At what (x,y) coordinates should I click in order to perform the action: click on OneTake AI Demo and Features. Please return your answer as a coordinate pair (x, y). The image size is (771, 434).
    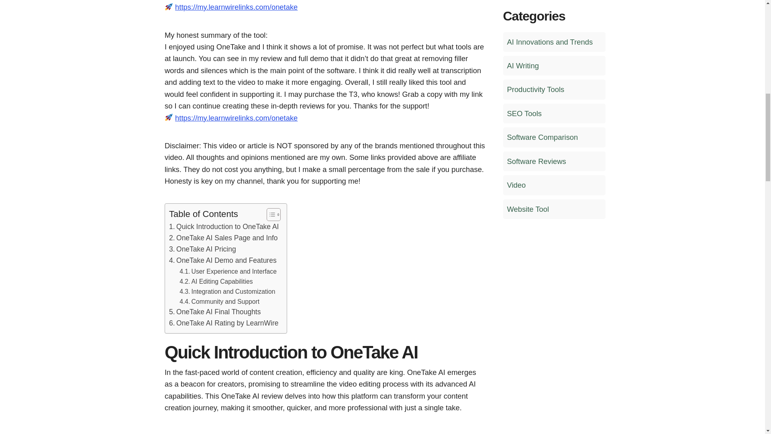
    Looking at the image, I should click on (222, 261).